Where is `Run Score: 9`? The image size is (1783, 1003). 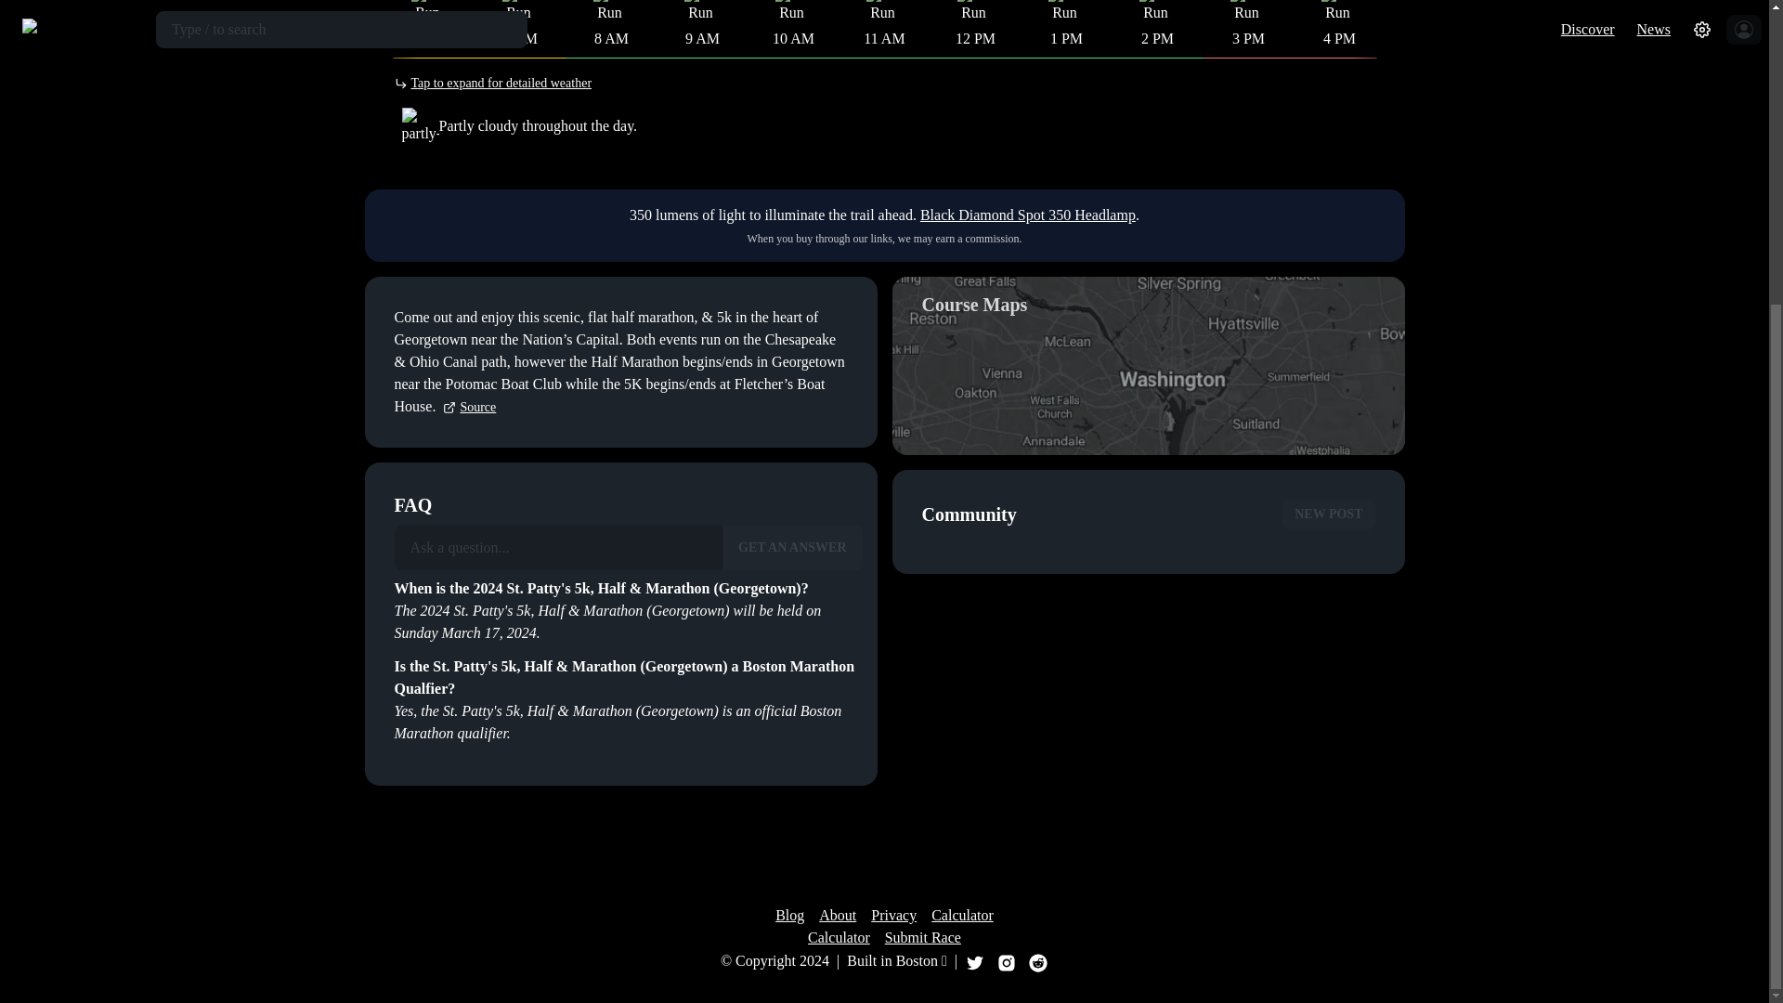 Run Score: 9 is located at coordinates (881, 9).